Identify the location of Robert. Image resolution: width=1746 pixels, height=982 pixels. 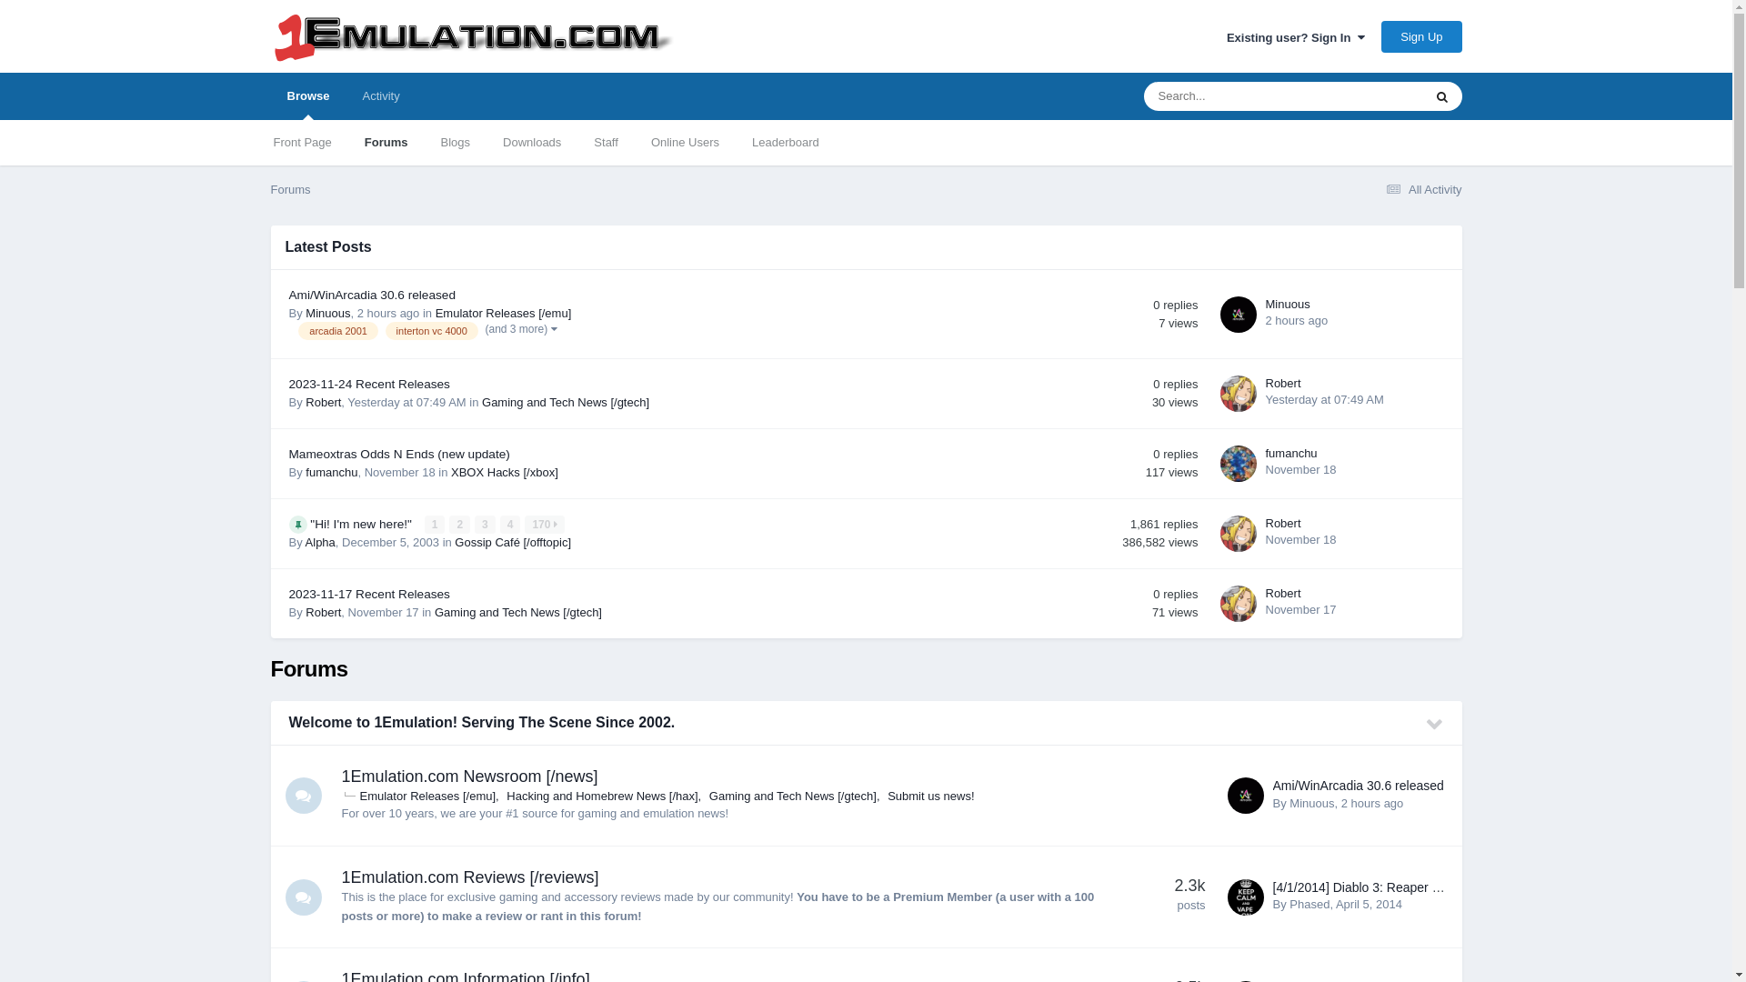
(1284, 524).